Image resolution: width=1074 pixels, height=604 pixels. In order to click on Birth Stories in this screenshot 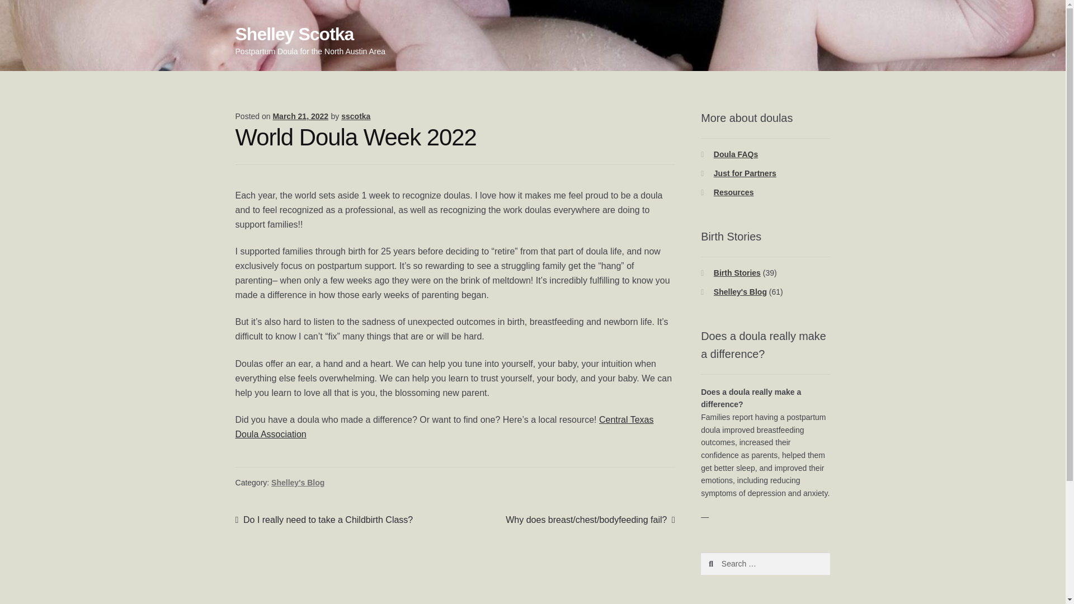, I will do `click(324, 520)`.